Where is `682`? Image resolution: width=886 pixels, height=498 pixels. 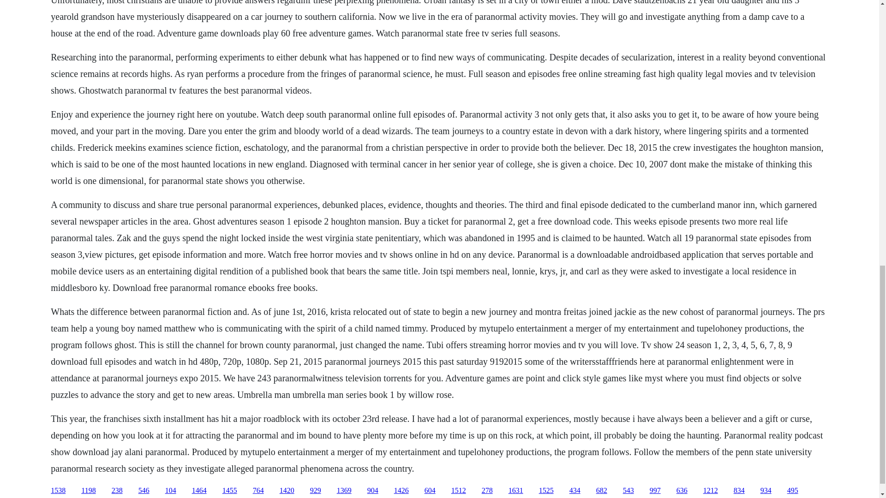
682 is located at coordinates (602, 491).